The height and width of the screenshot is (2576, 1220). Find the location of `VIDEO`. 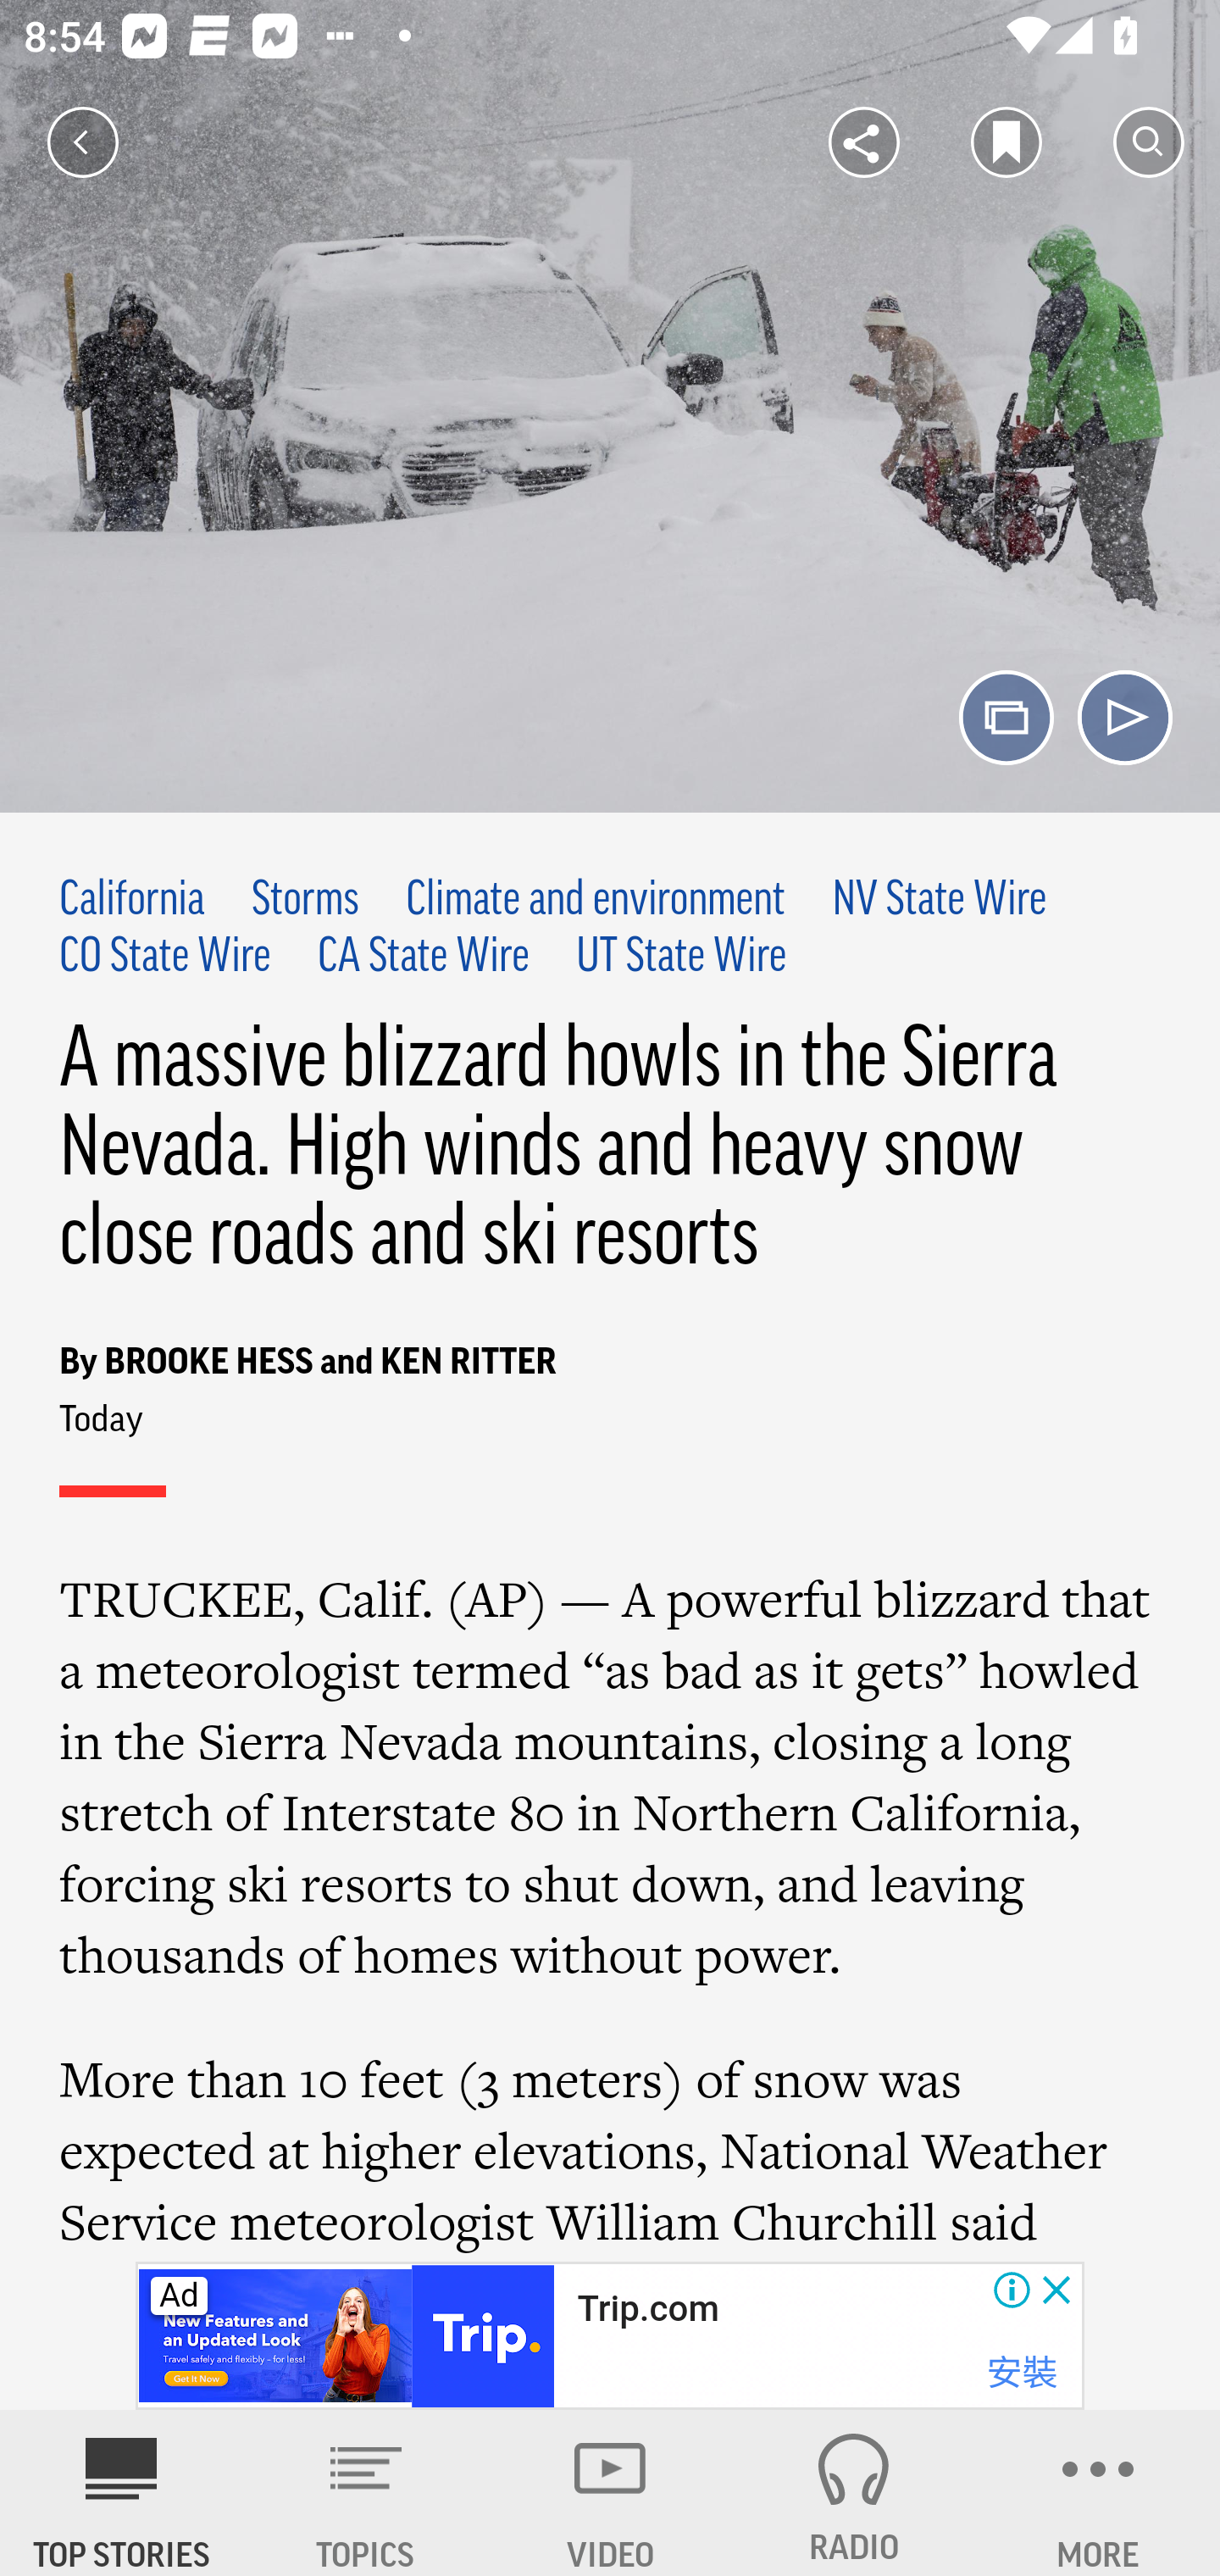

VIDEO is located at coordinates (610, 2493).